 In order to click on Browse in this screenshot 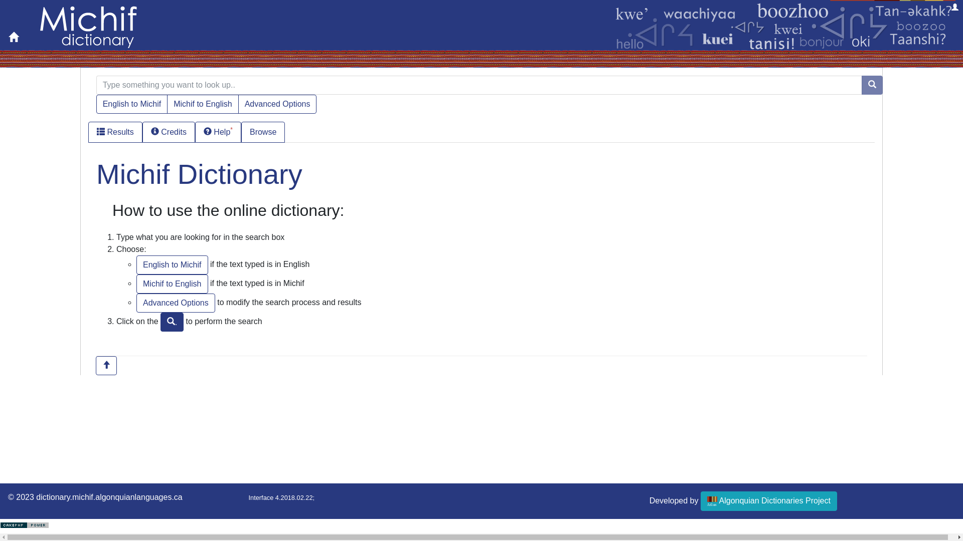, I will do `click(263, 132)`.